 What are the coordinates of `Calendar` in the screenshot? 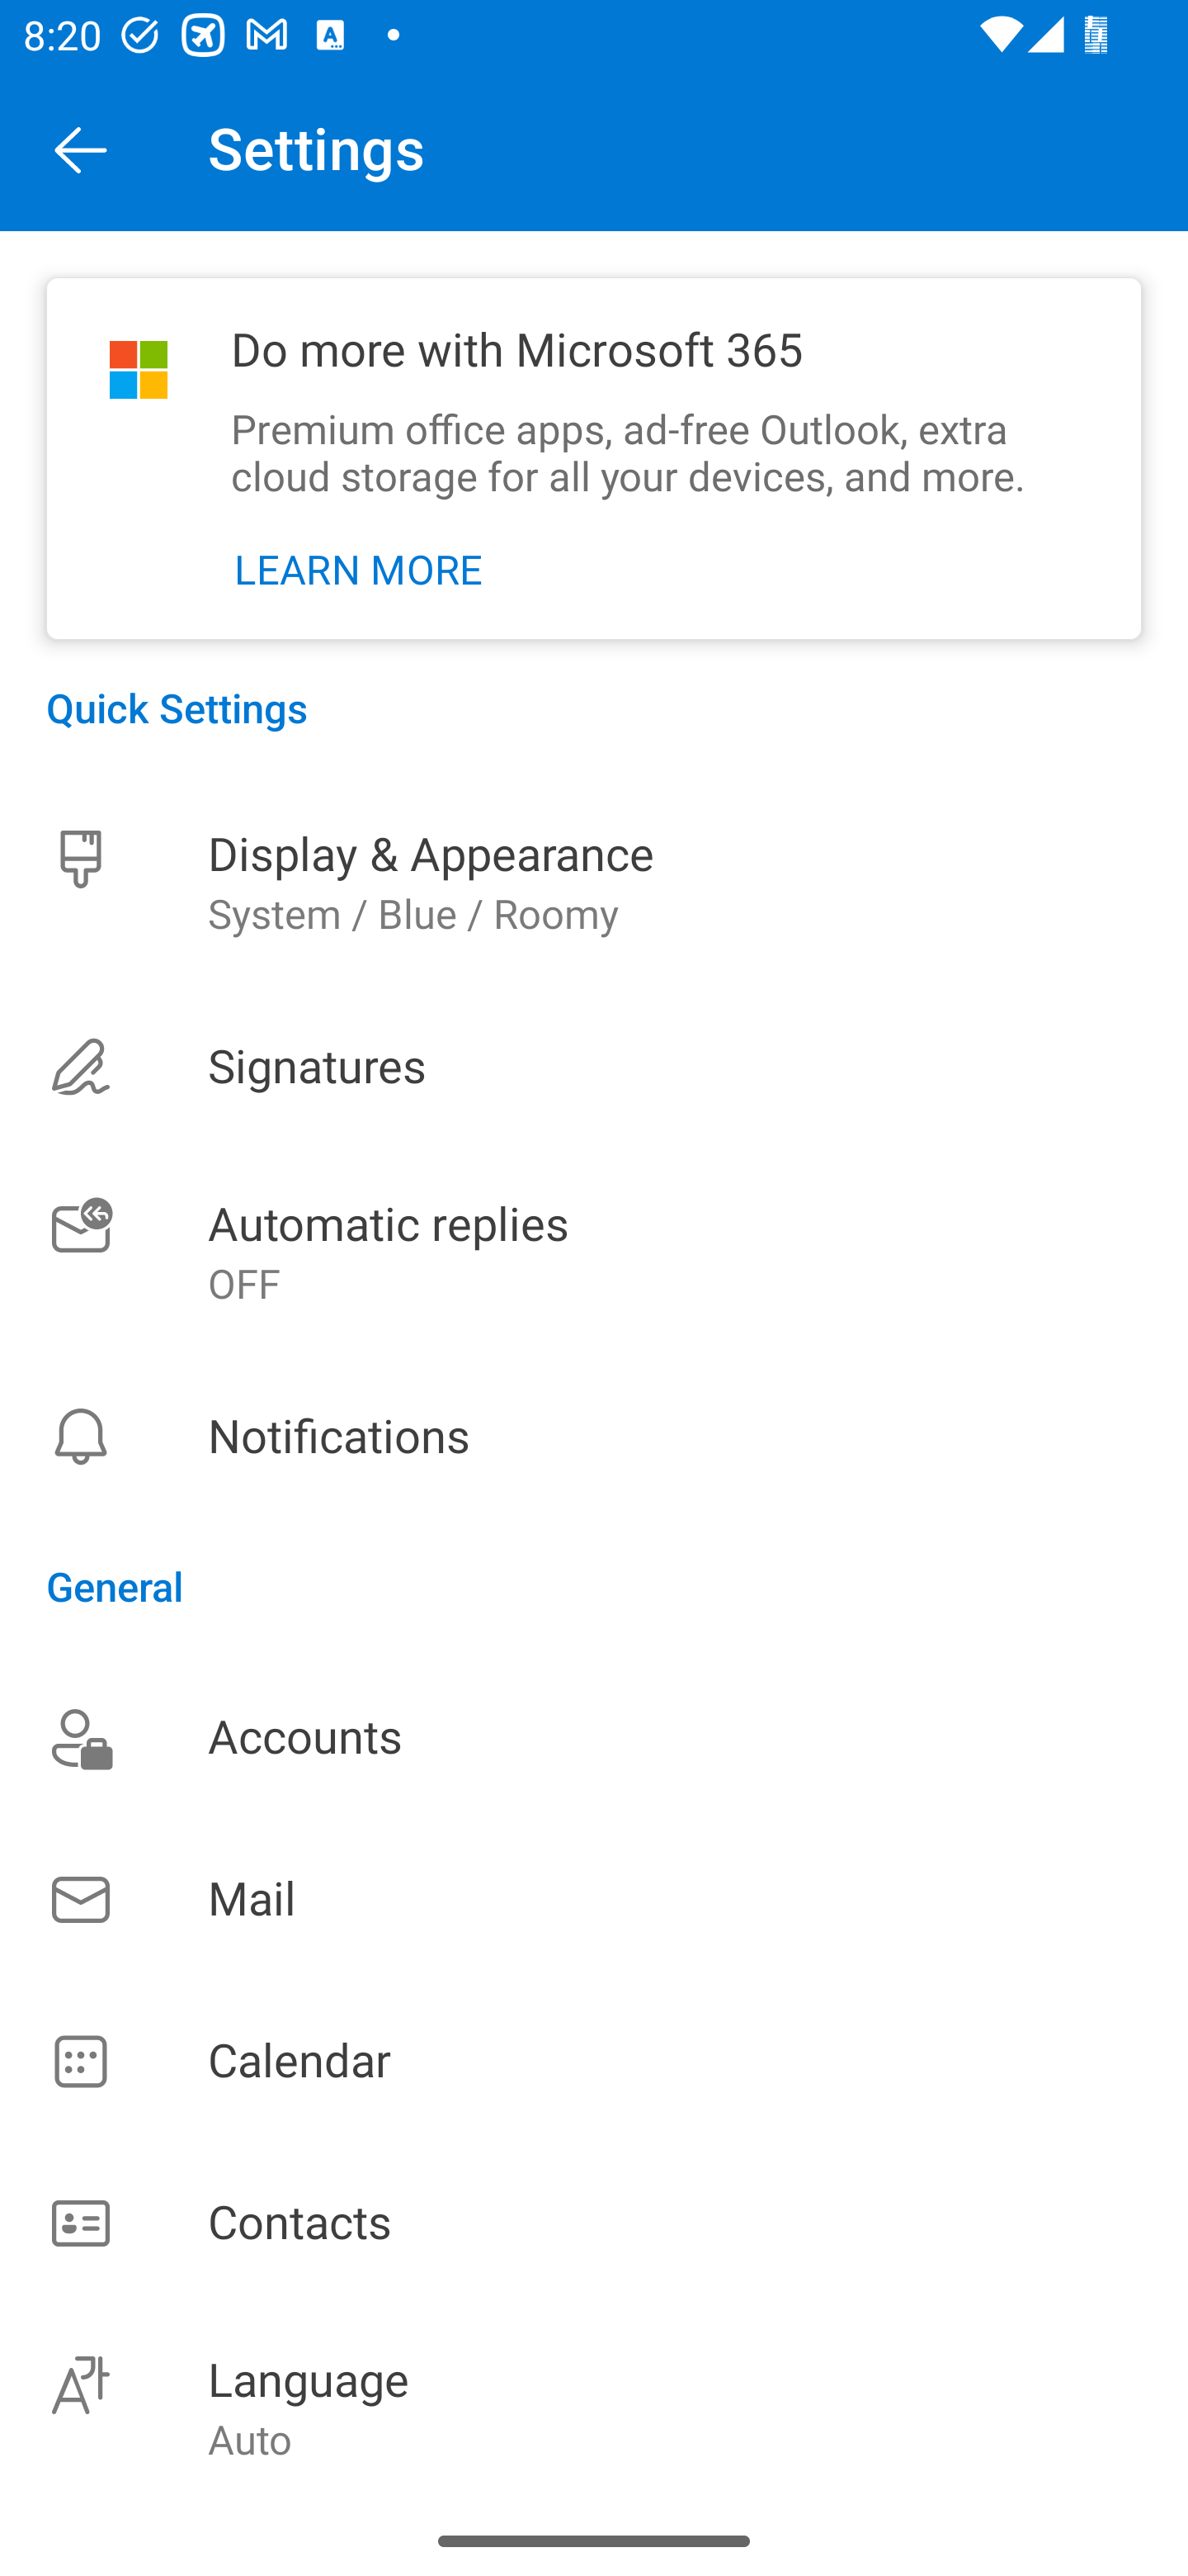 It's located at (594, 2062).